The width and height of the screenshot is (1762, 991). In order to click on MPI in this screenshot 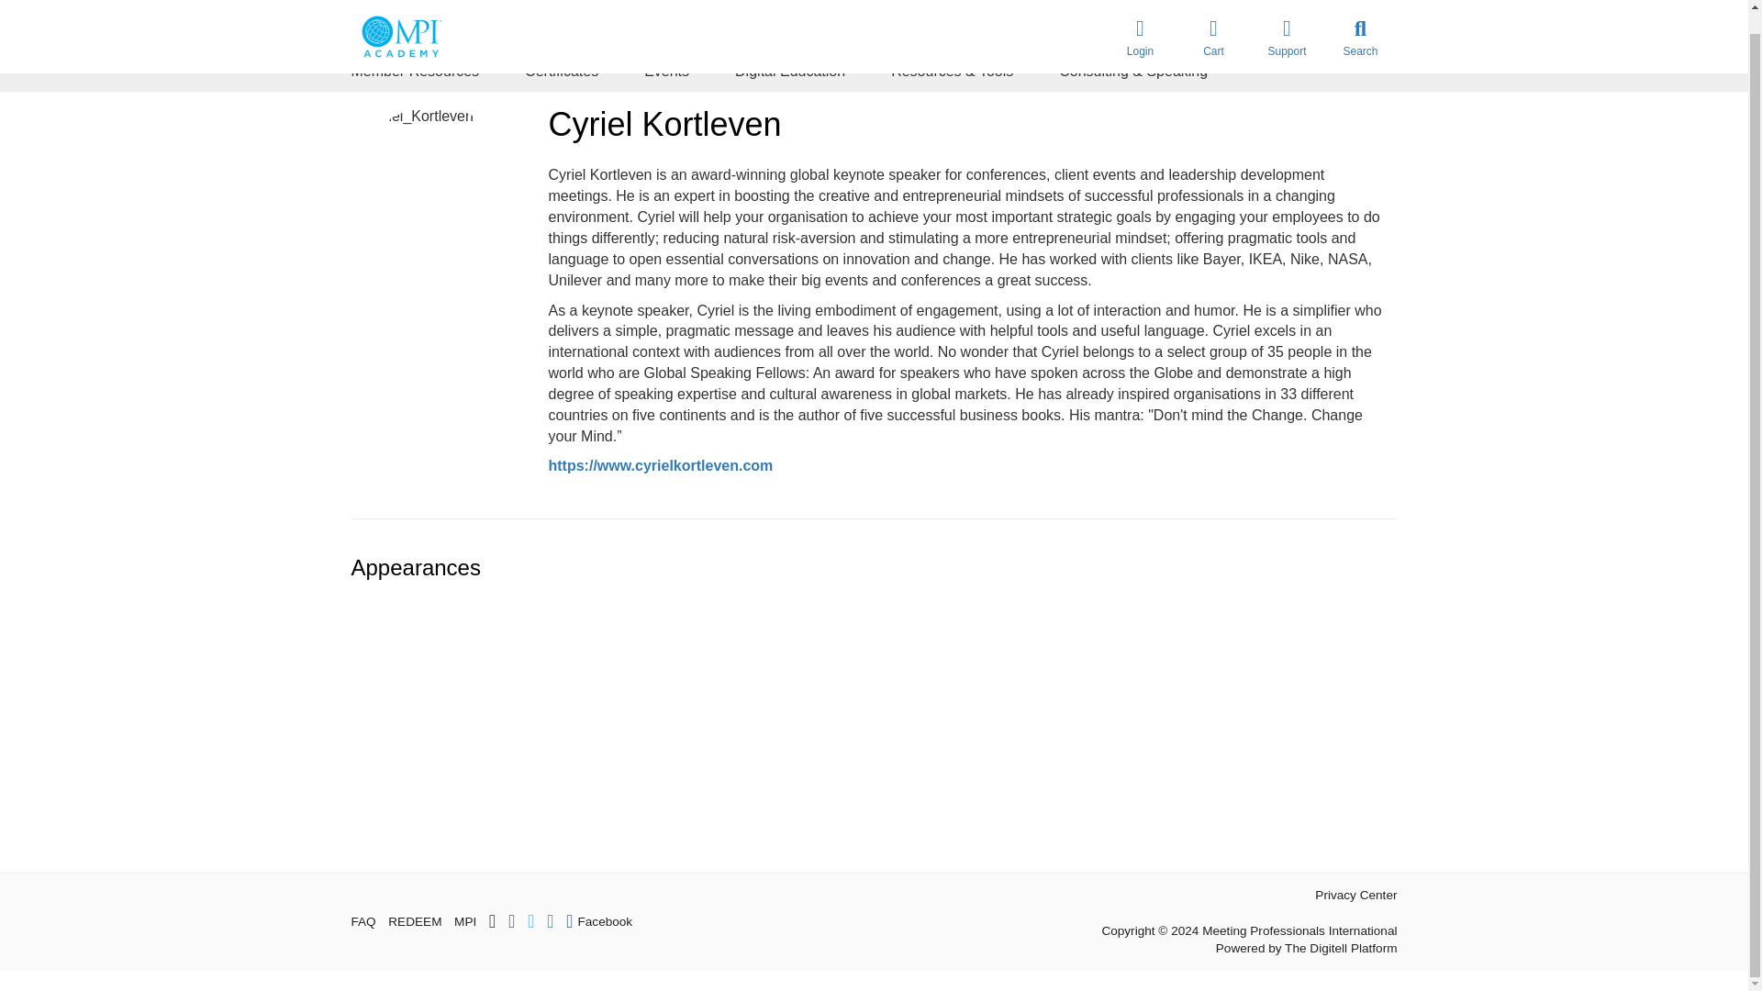, I will do `click(464, 921)`.